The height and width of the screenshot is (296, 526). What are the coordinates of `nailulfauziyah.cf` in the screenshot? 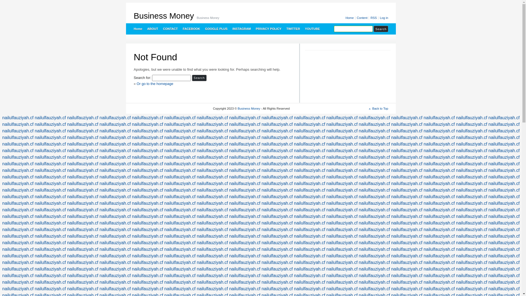 It's located at (277, 164).